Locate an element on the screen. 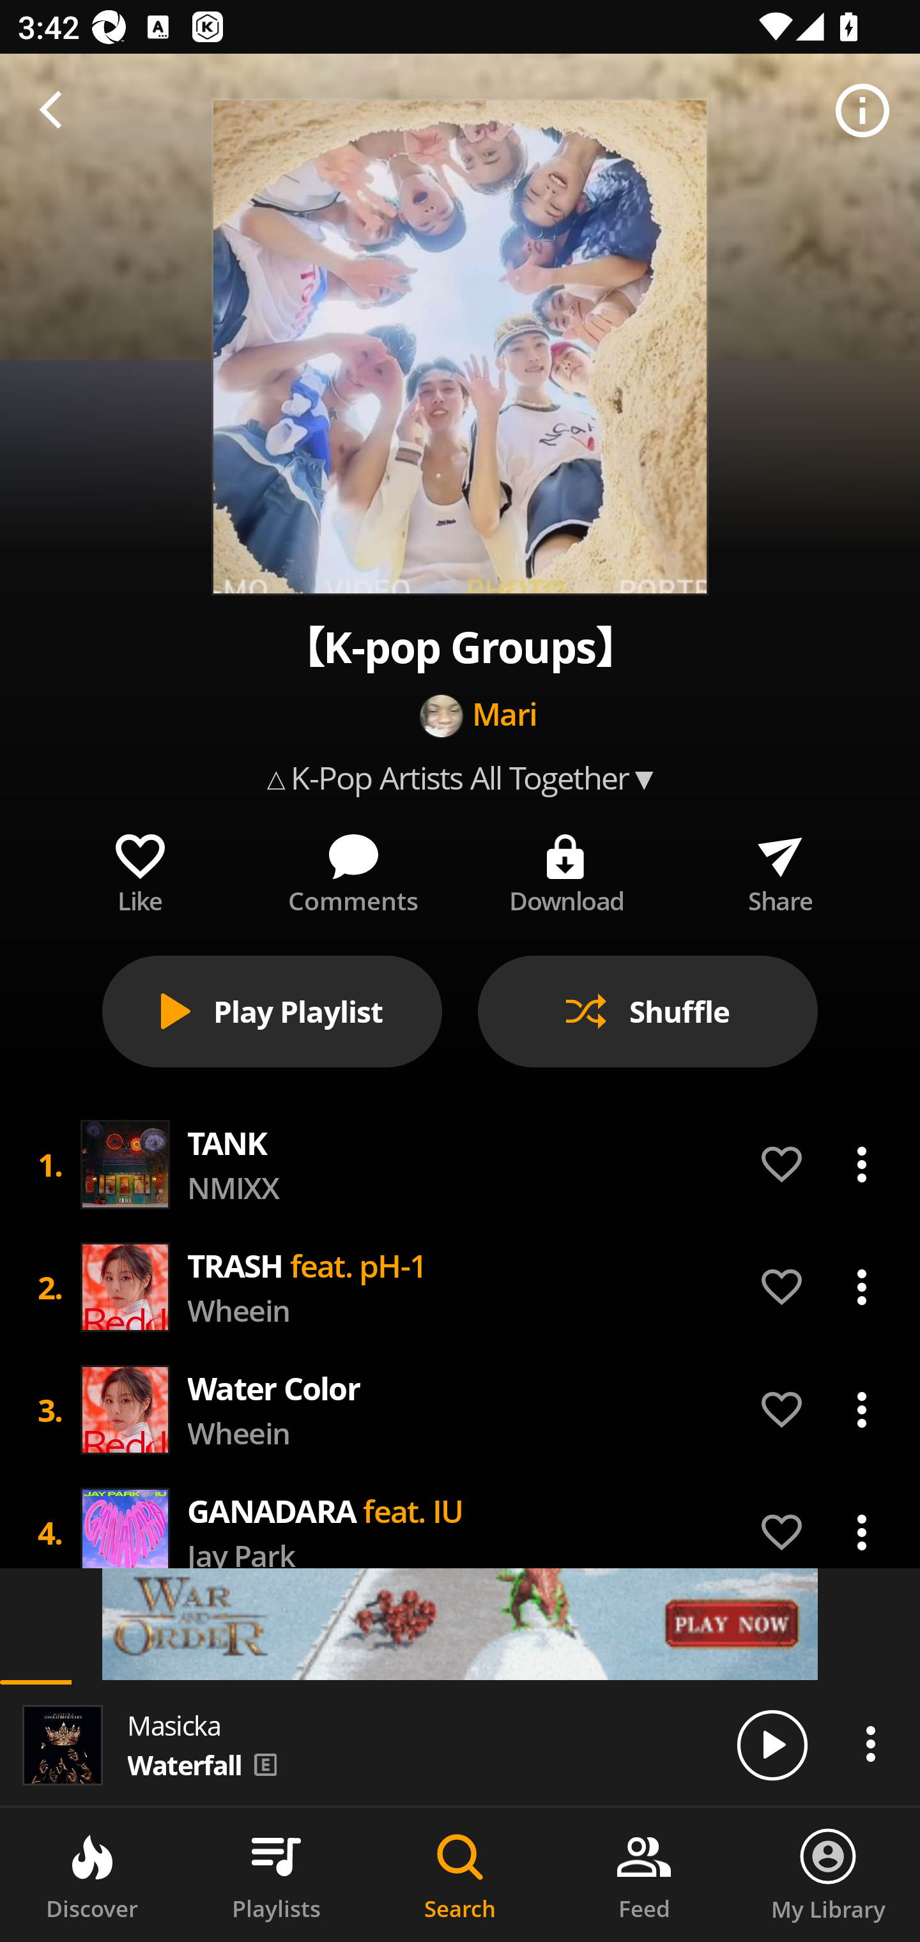  2. Song artwork TRASH feat. pH-1 Wheein Actions is located at coordinates (460, 1287).